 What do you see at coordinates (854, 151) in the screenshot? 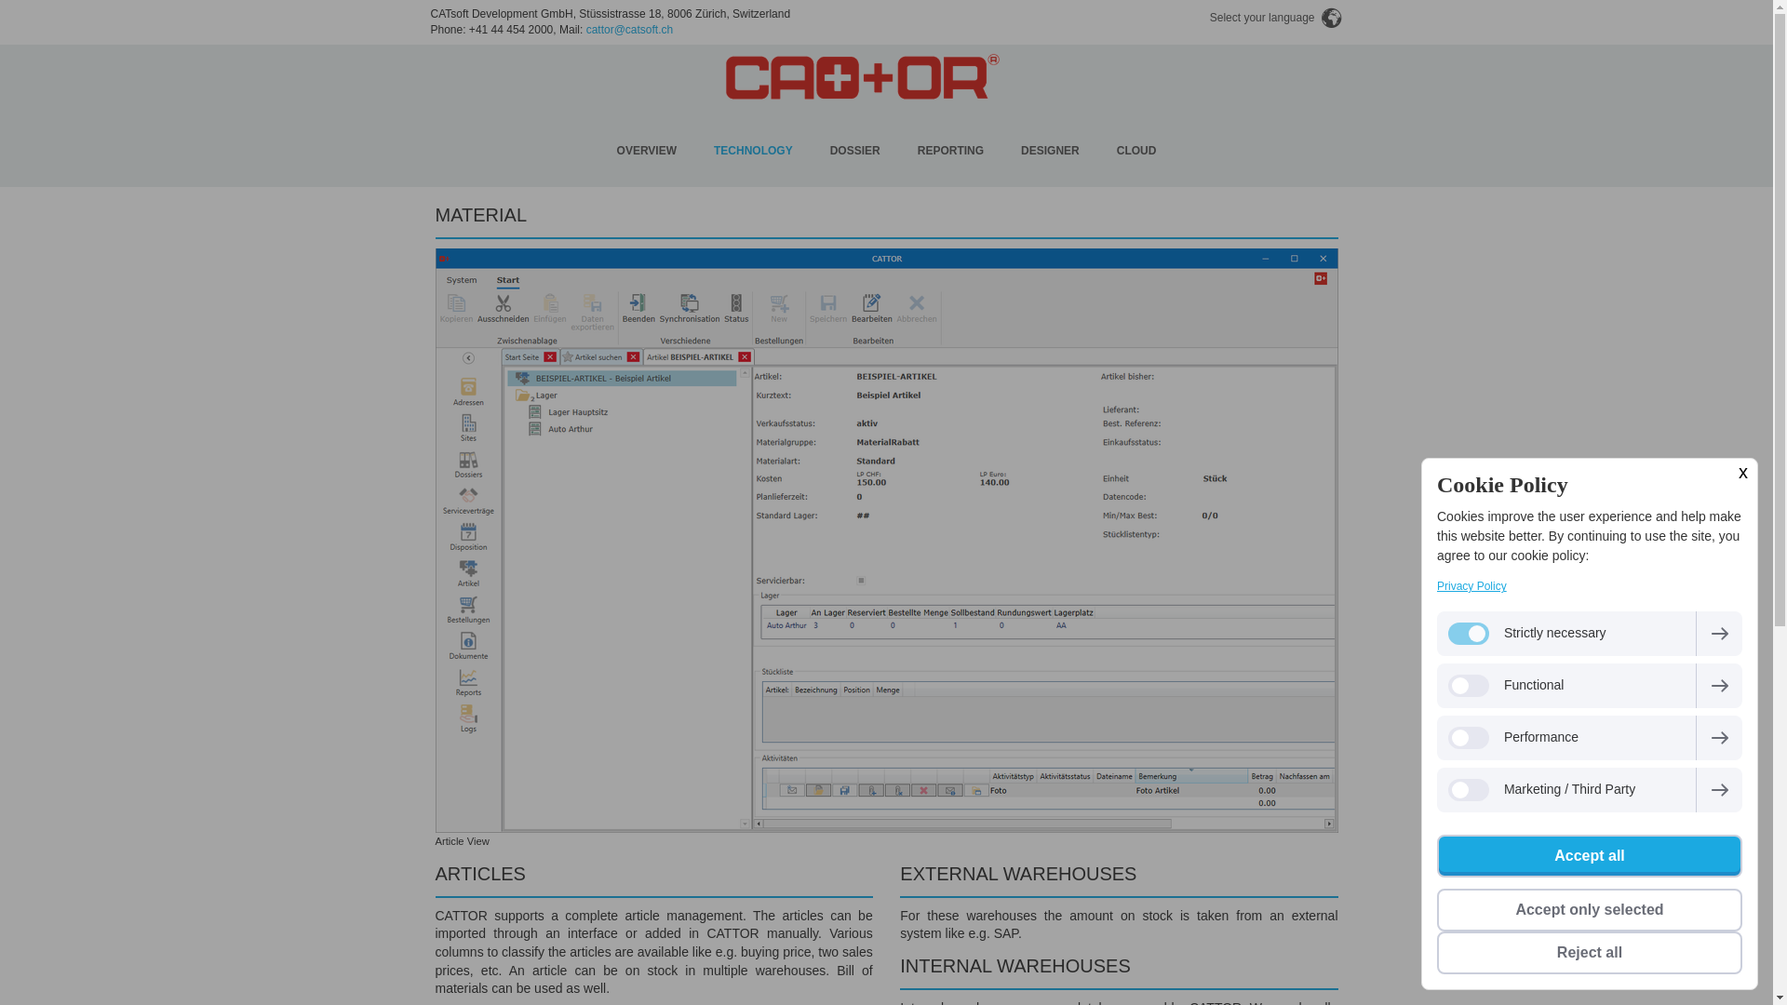
I see `DOSSIER` at bounding box center [854, 151].